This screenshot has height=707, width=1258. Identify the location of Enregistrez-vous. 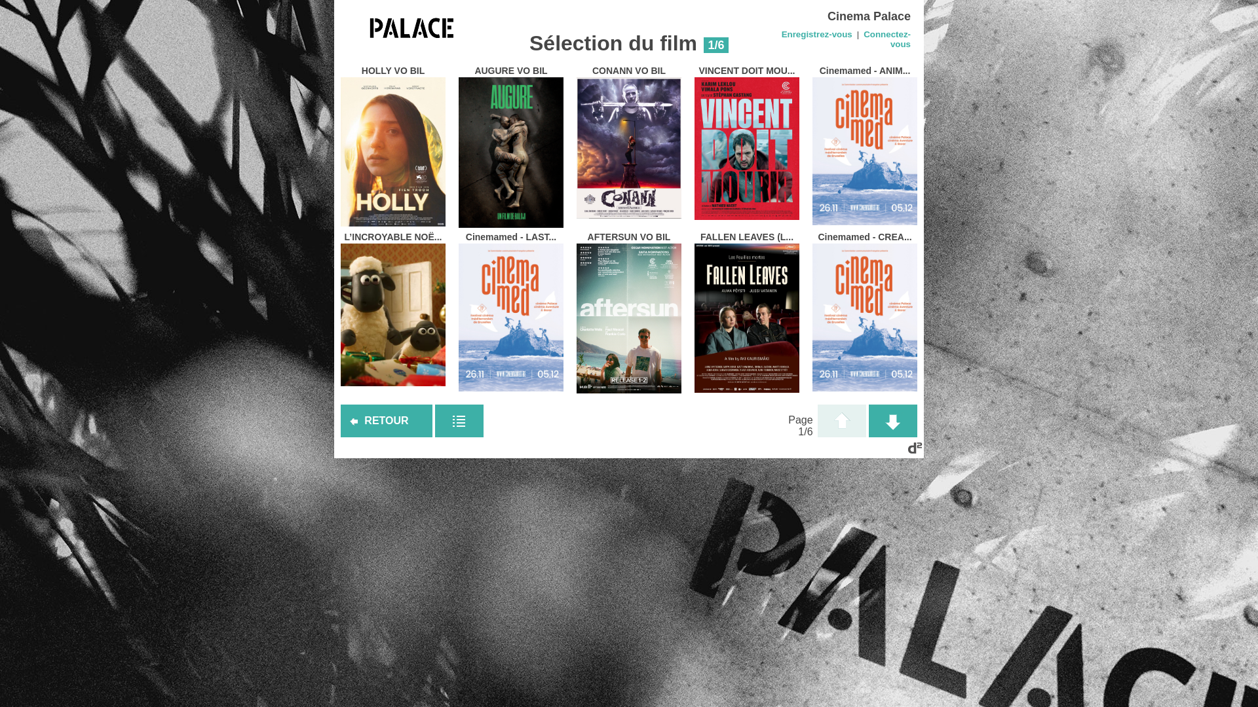
(817, 34).